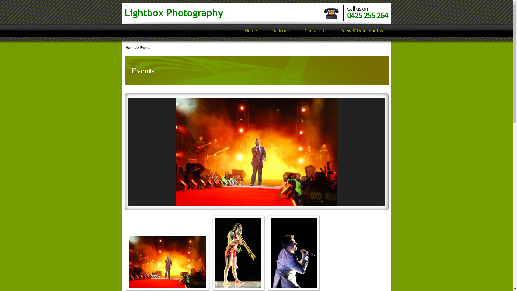 Image resolution: width=517 pixels, height=291 pixels. What do you see at coordinates (174, 13) in the screenshot?
I see `Lightbox Photography` at bounding box center [174, 13].